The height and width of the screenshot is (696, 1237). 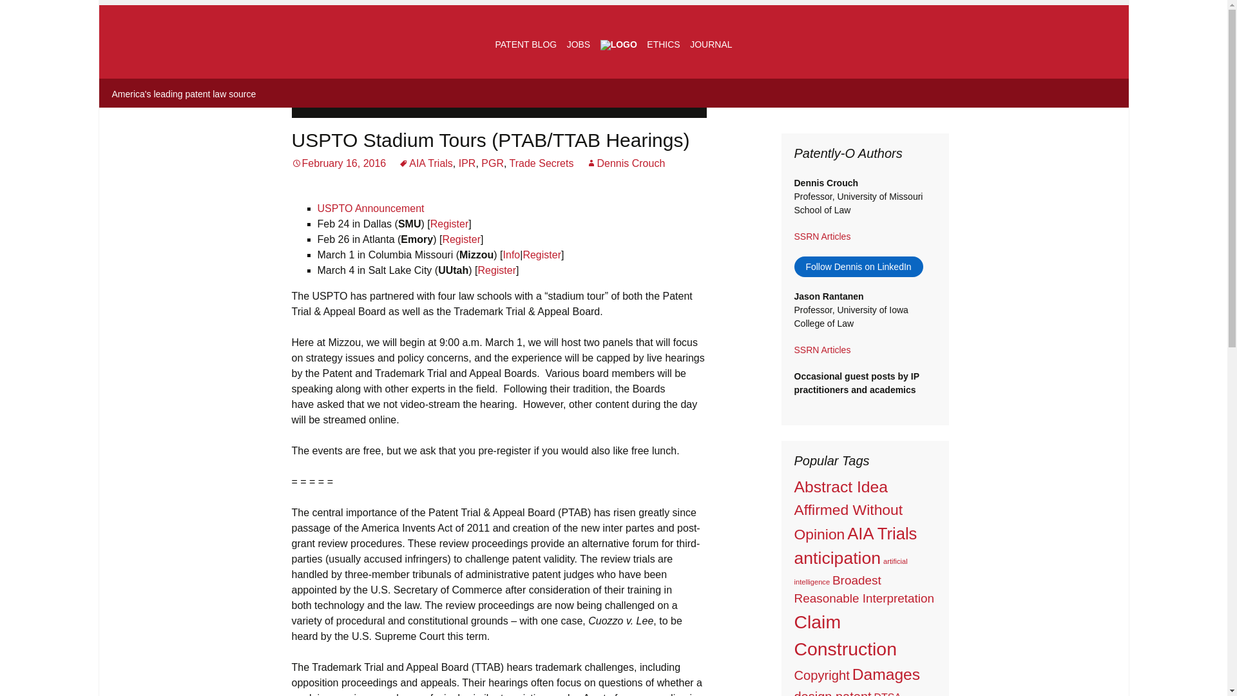 I want to click on PATENT BLOG, so click(x=526, y=44).